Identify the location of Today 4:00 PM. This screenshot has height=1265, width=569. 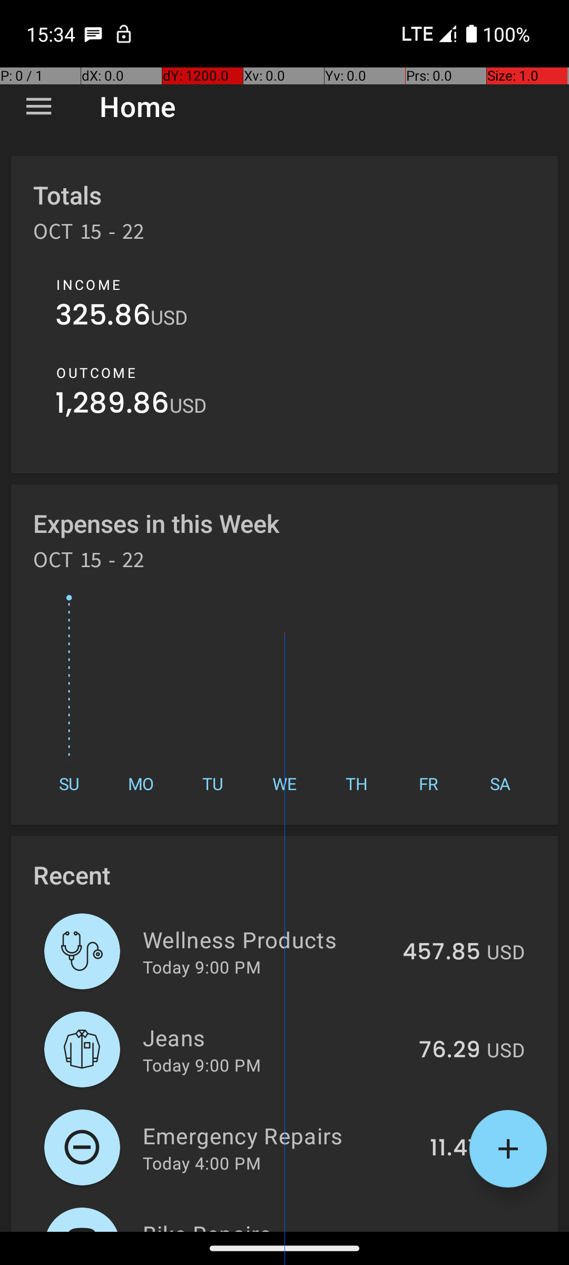
(202, 1163).